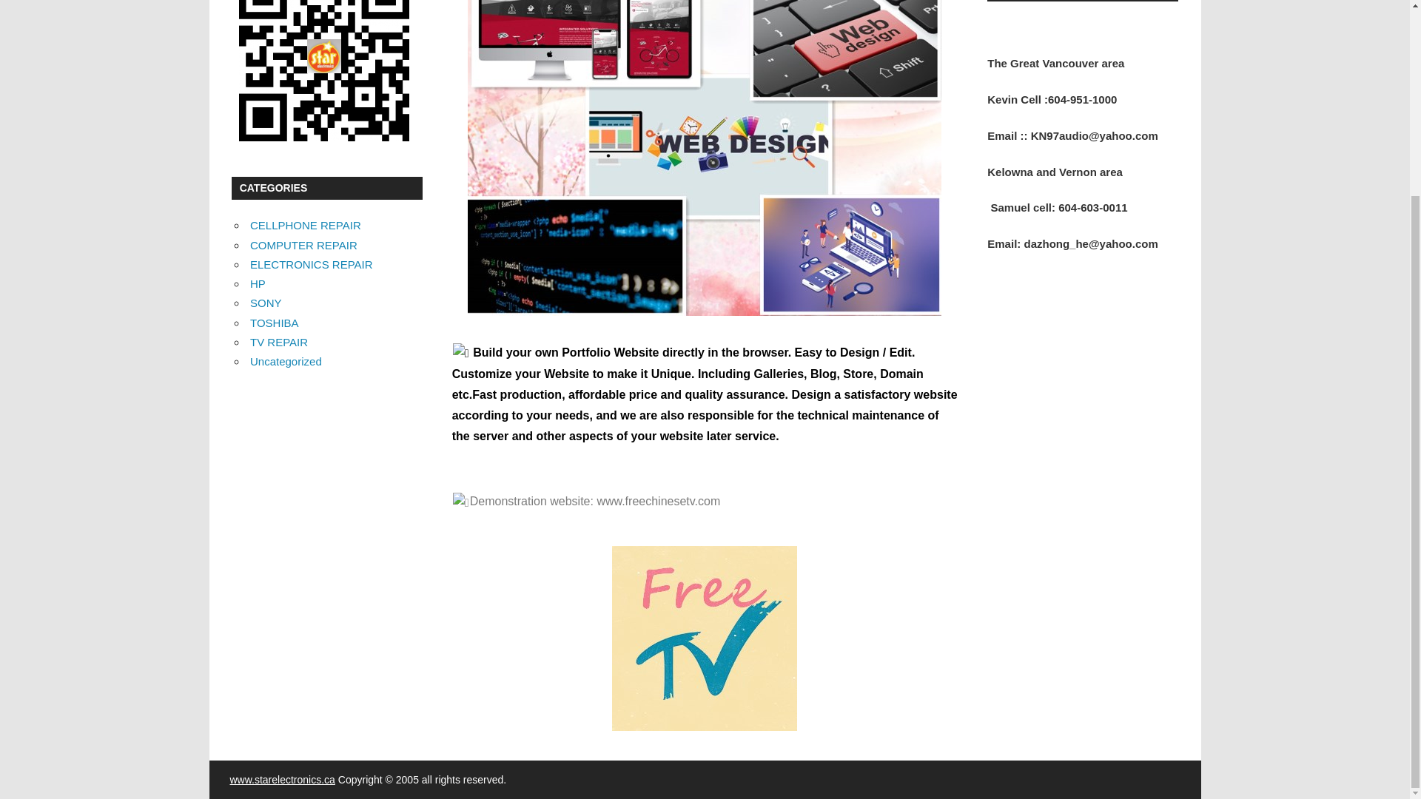 This screenshot has height=799, width=1421. I want to click on SONY, so click(265, 302).